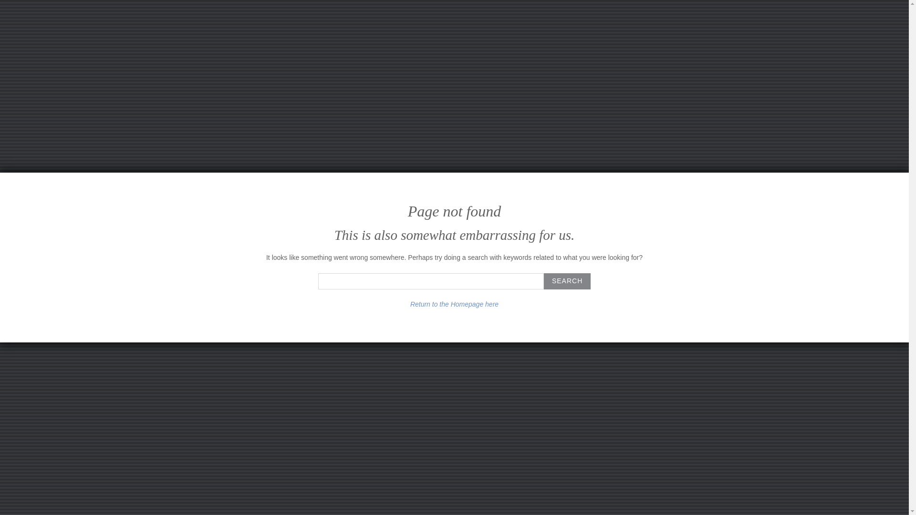 The width and height of the screenshot is (916, 515). I want to click on Search, so click(567, 281).